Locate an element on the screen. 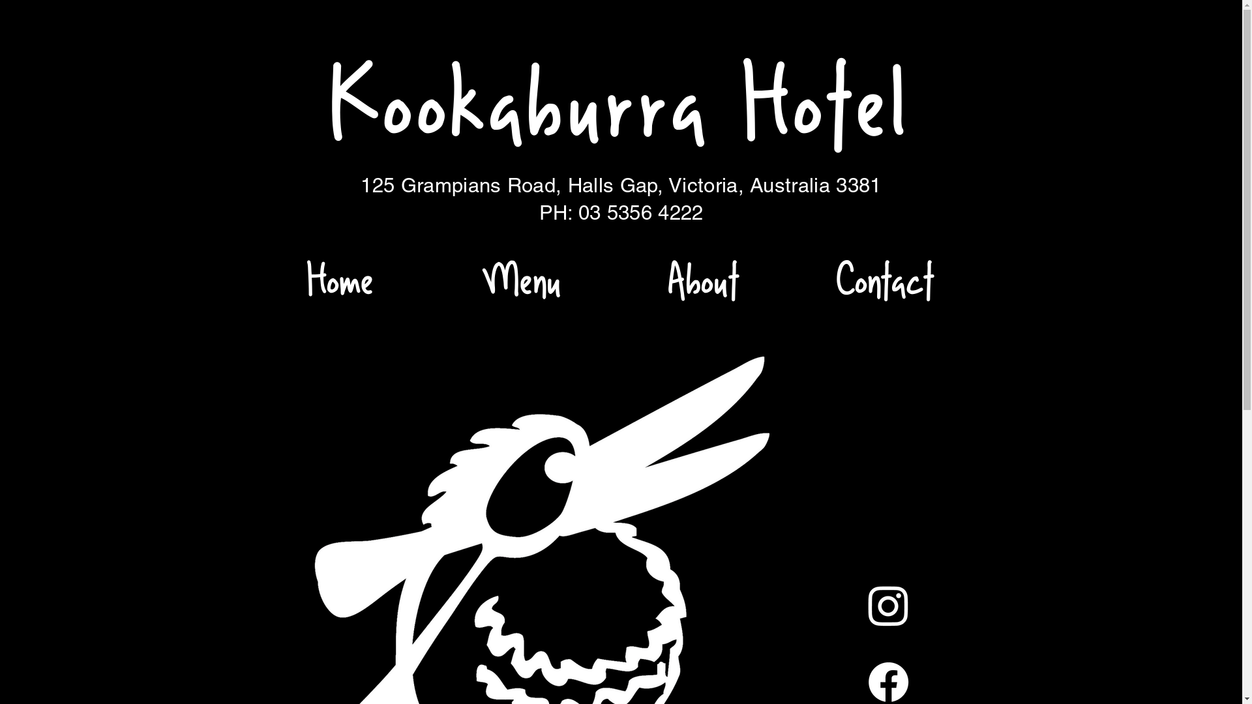 The width and height of the screenshot is (1252, 704). About is located at coordinates (704, 276).